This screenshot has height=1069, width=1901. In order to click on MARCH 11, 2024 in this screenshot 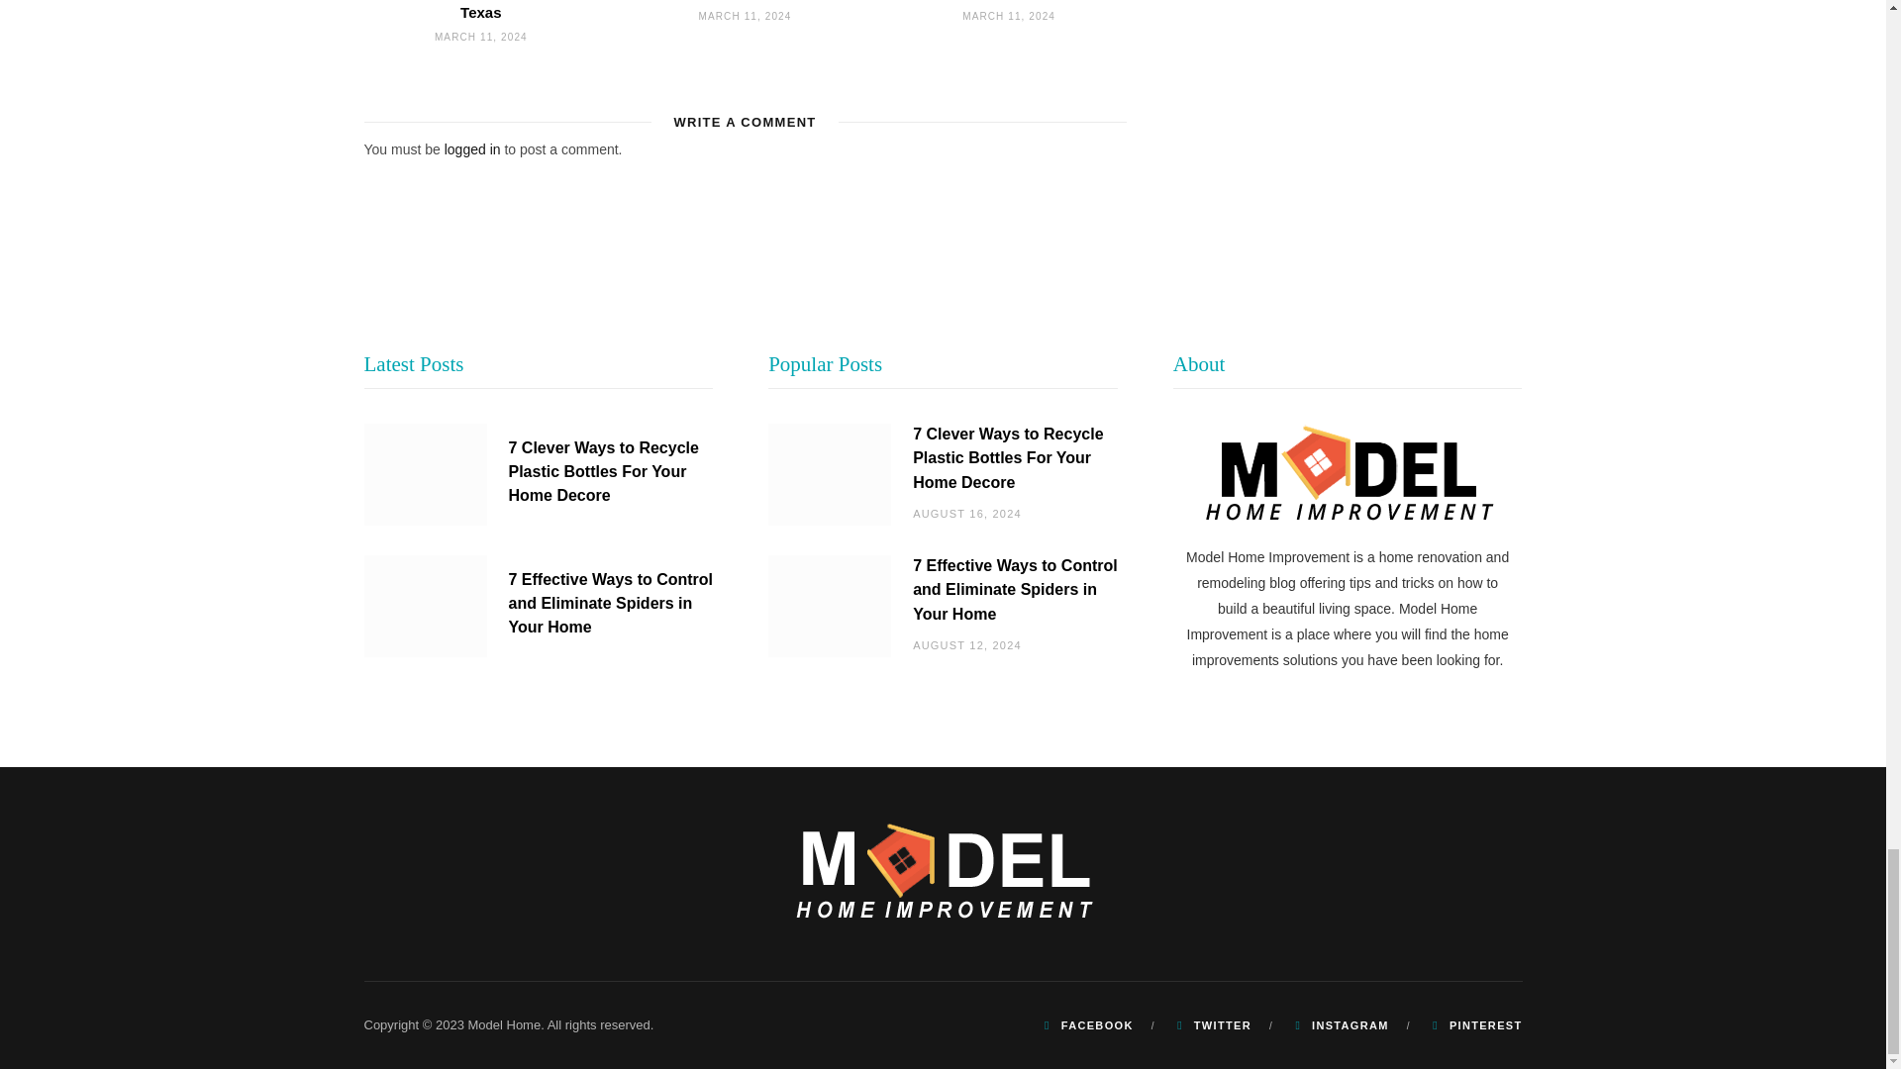, I will do `click(746, 16)`.